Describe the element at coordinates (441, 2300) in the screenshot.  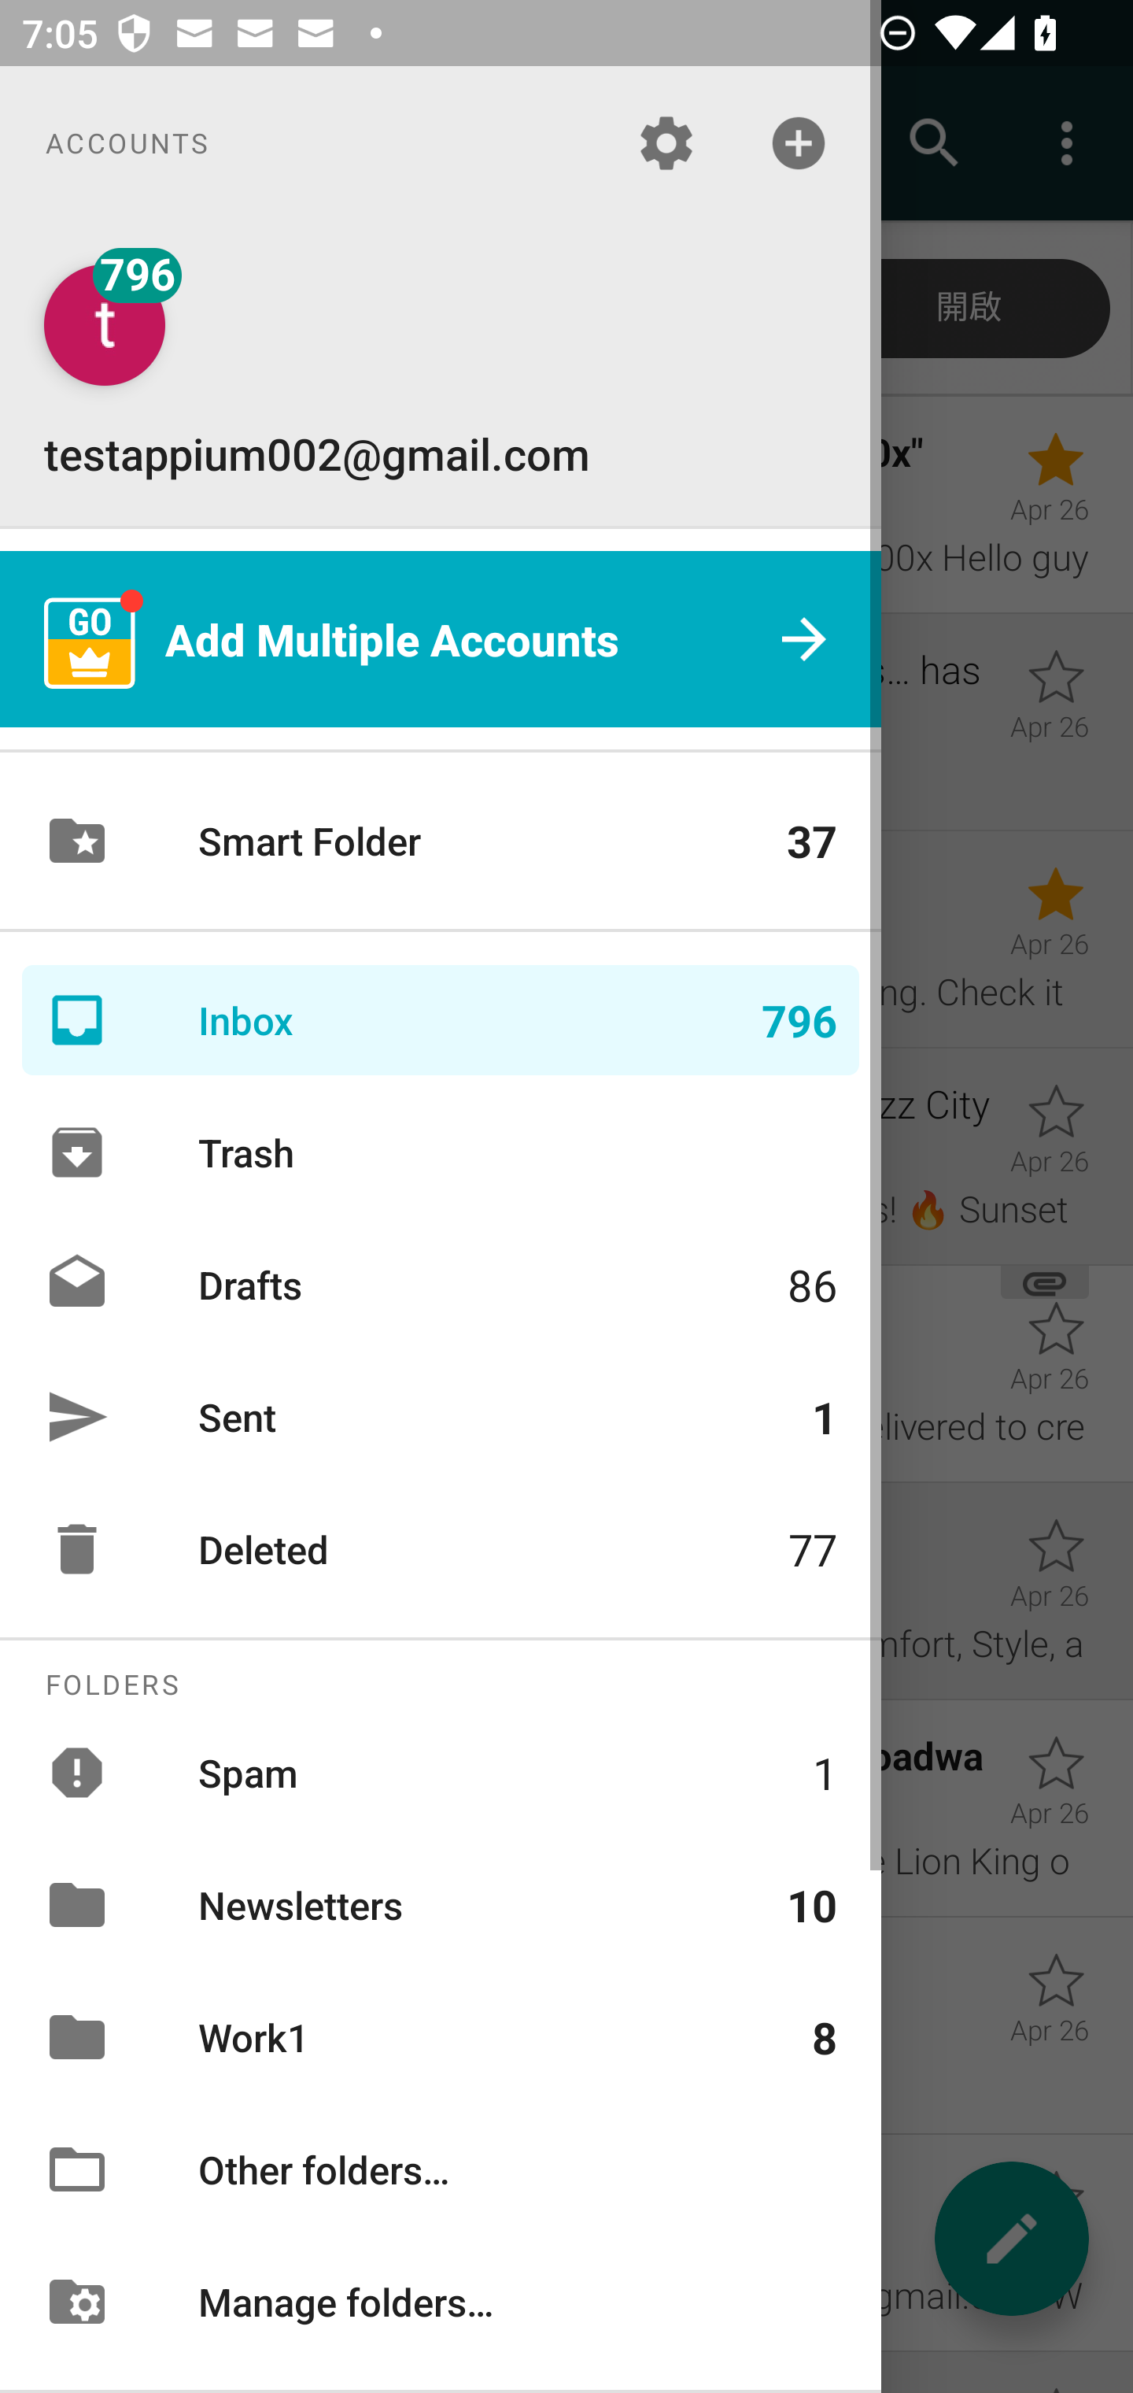
I see `Manage folders…` at that location.